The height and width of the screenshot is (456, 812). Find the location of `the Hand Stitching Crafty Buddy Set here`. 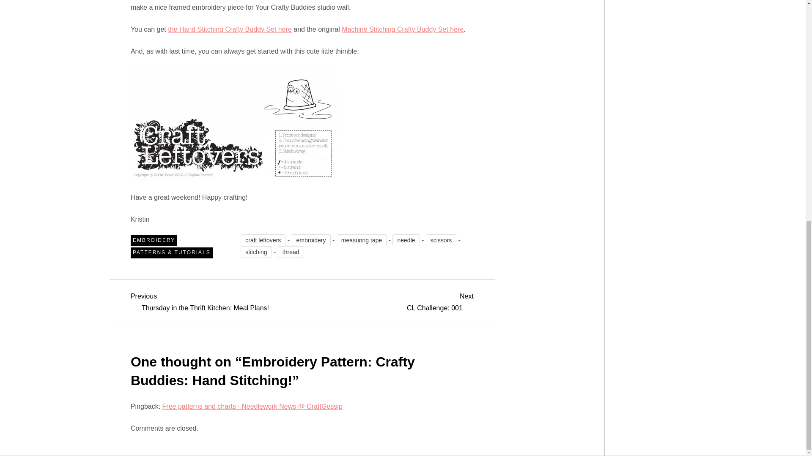

the Hand Stitching Crafty Buddy Set here is located at coordinates (406, 240).